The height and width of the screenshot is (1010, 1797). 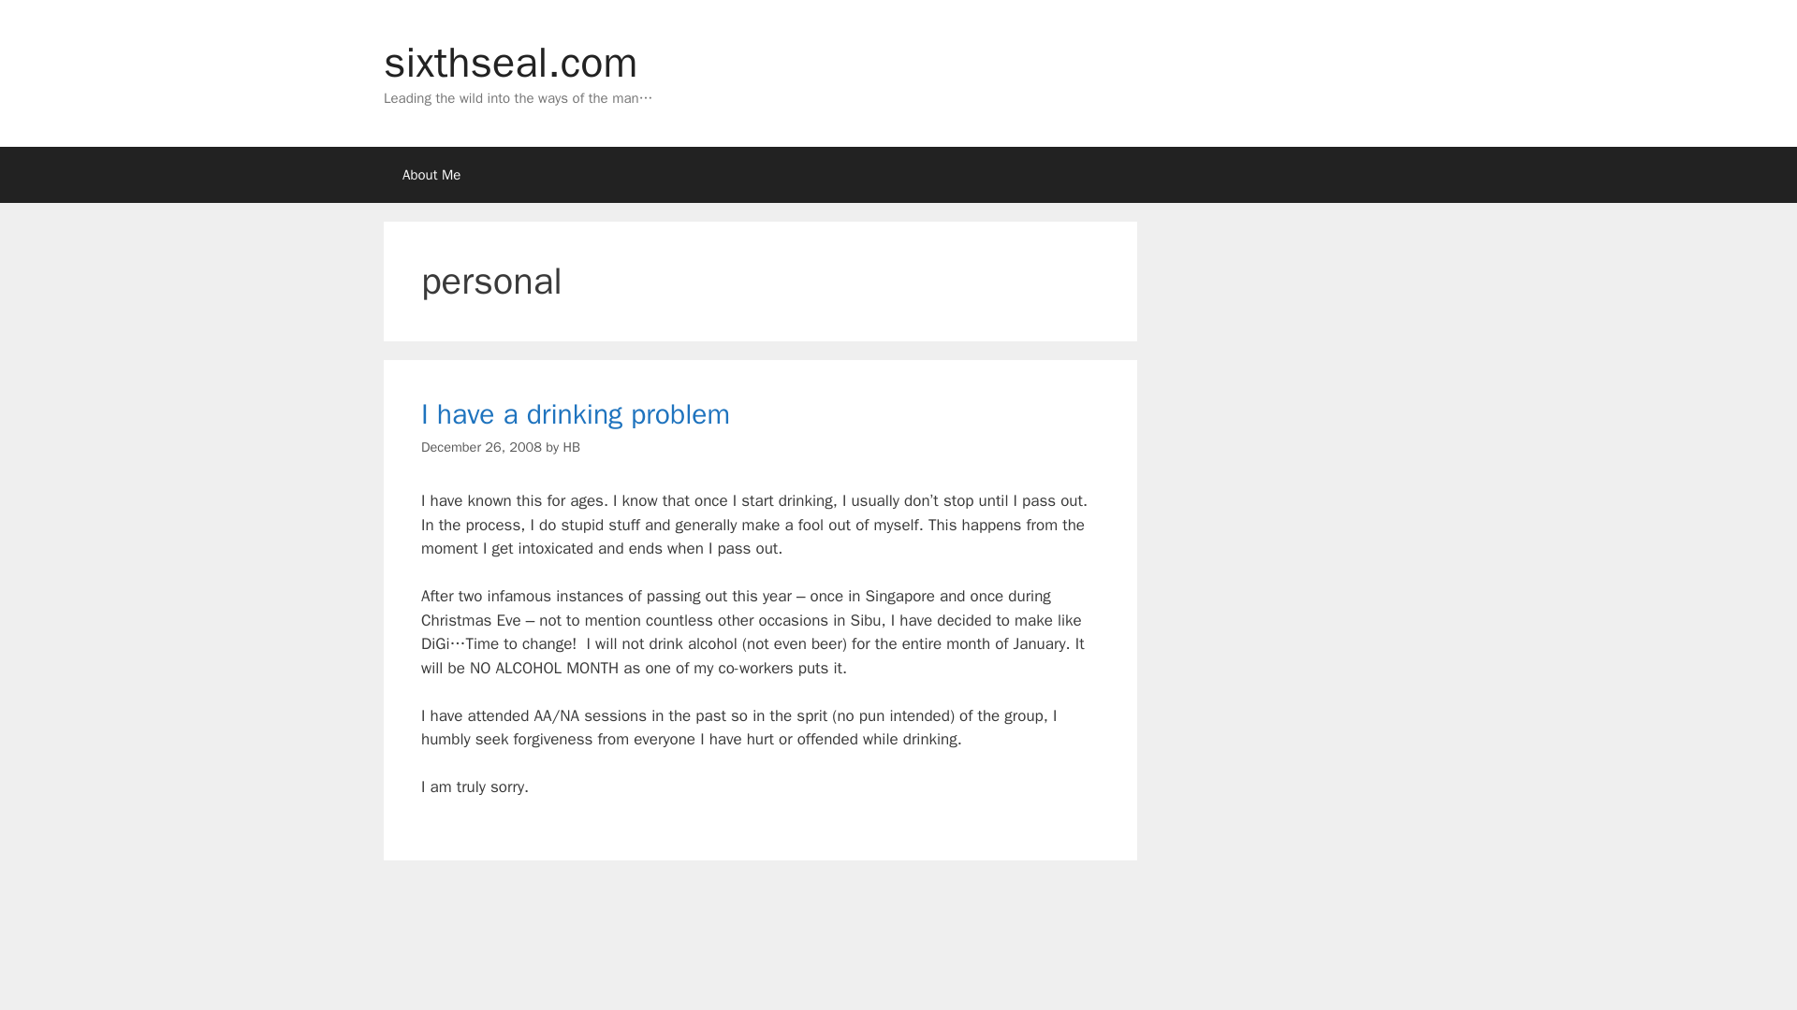 What do you see at coordinates (481, 447) in the screenshot?
I see `1:39 pm` at bounding box center [481, 447].